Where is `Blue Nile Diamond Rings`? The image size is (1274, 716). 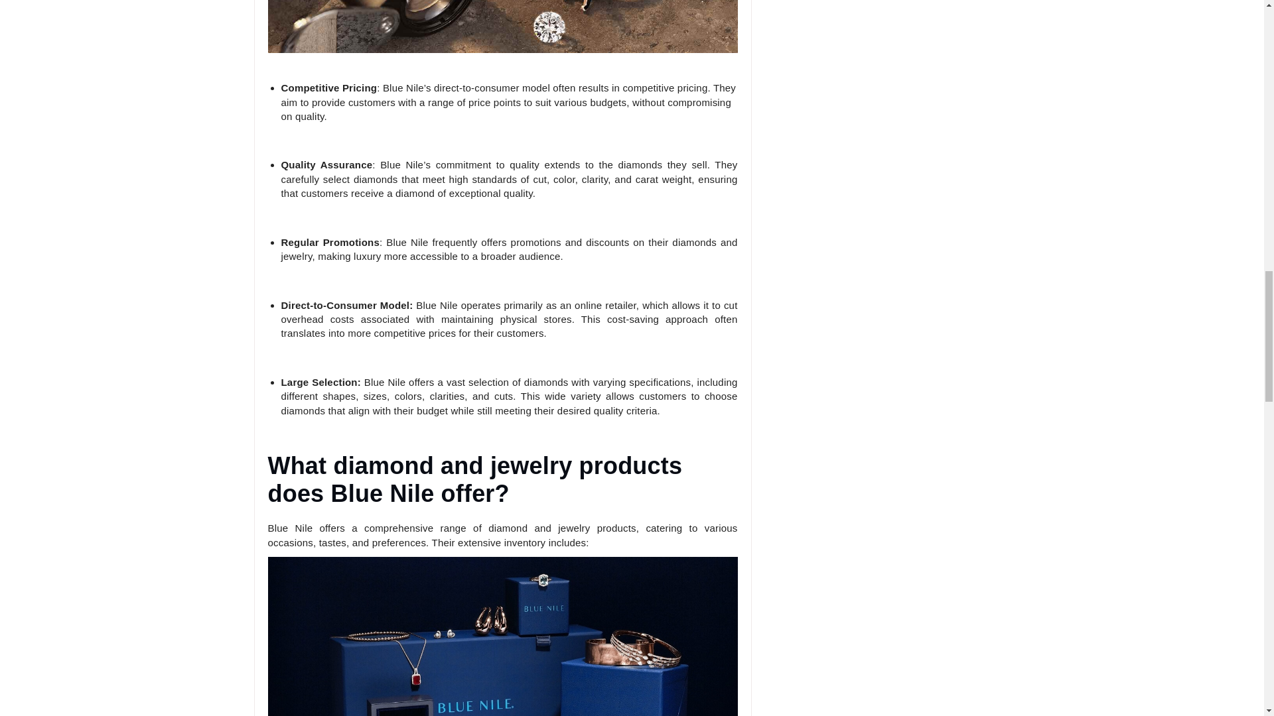 Blue Nile Diamond Rings is located at coordinates (502, 27).